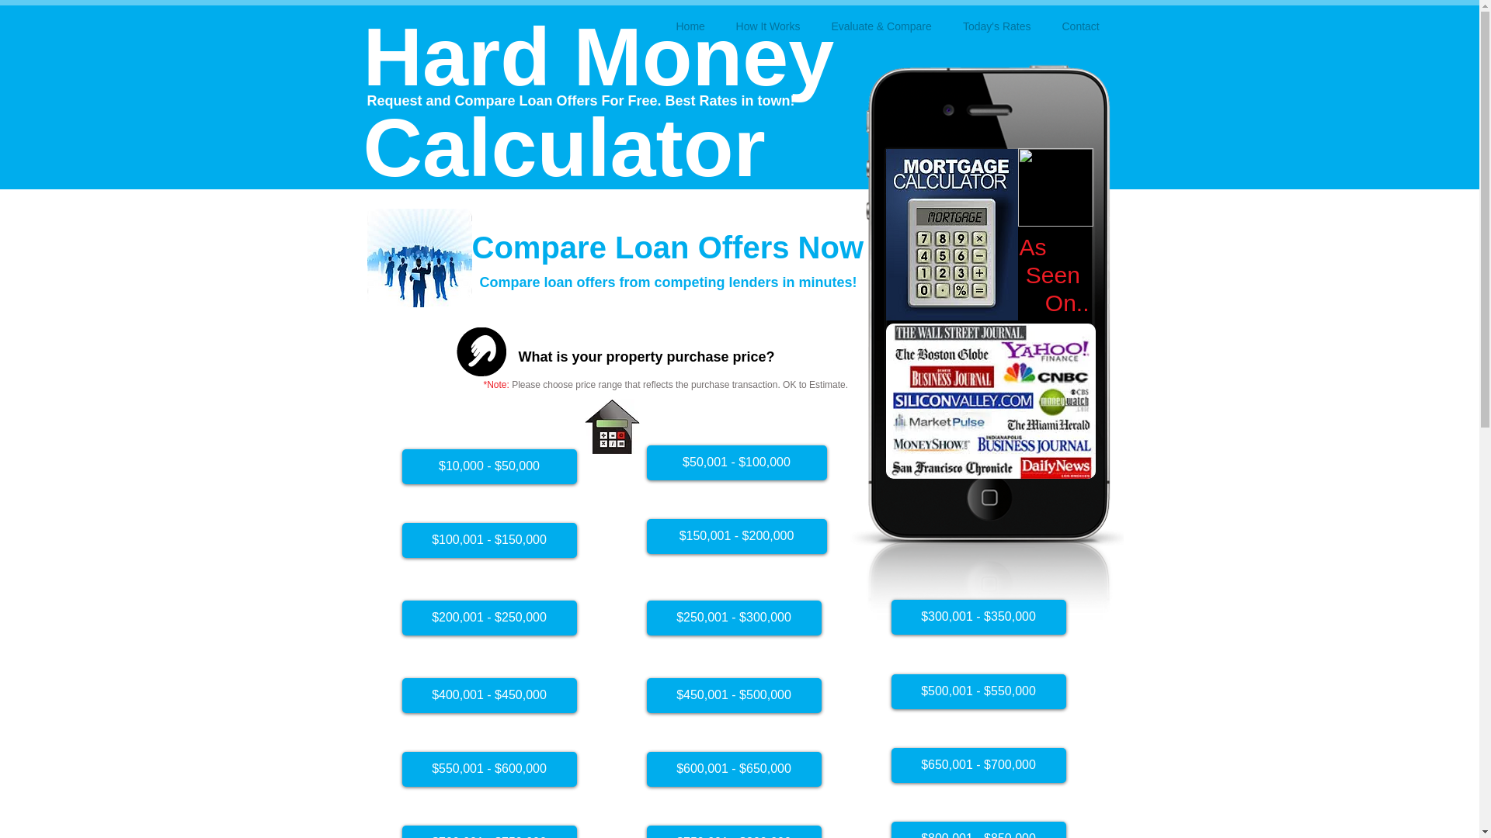 This screenshot has height=838, width=1491. What do you see at coordinates (690, 26) in the screenshot?
I see `Home` at bounding box center [690, 26].